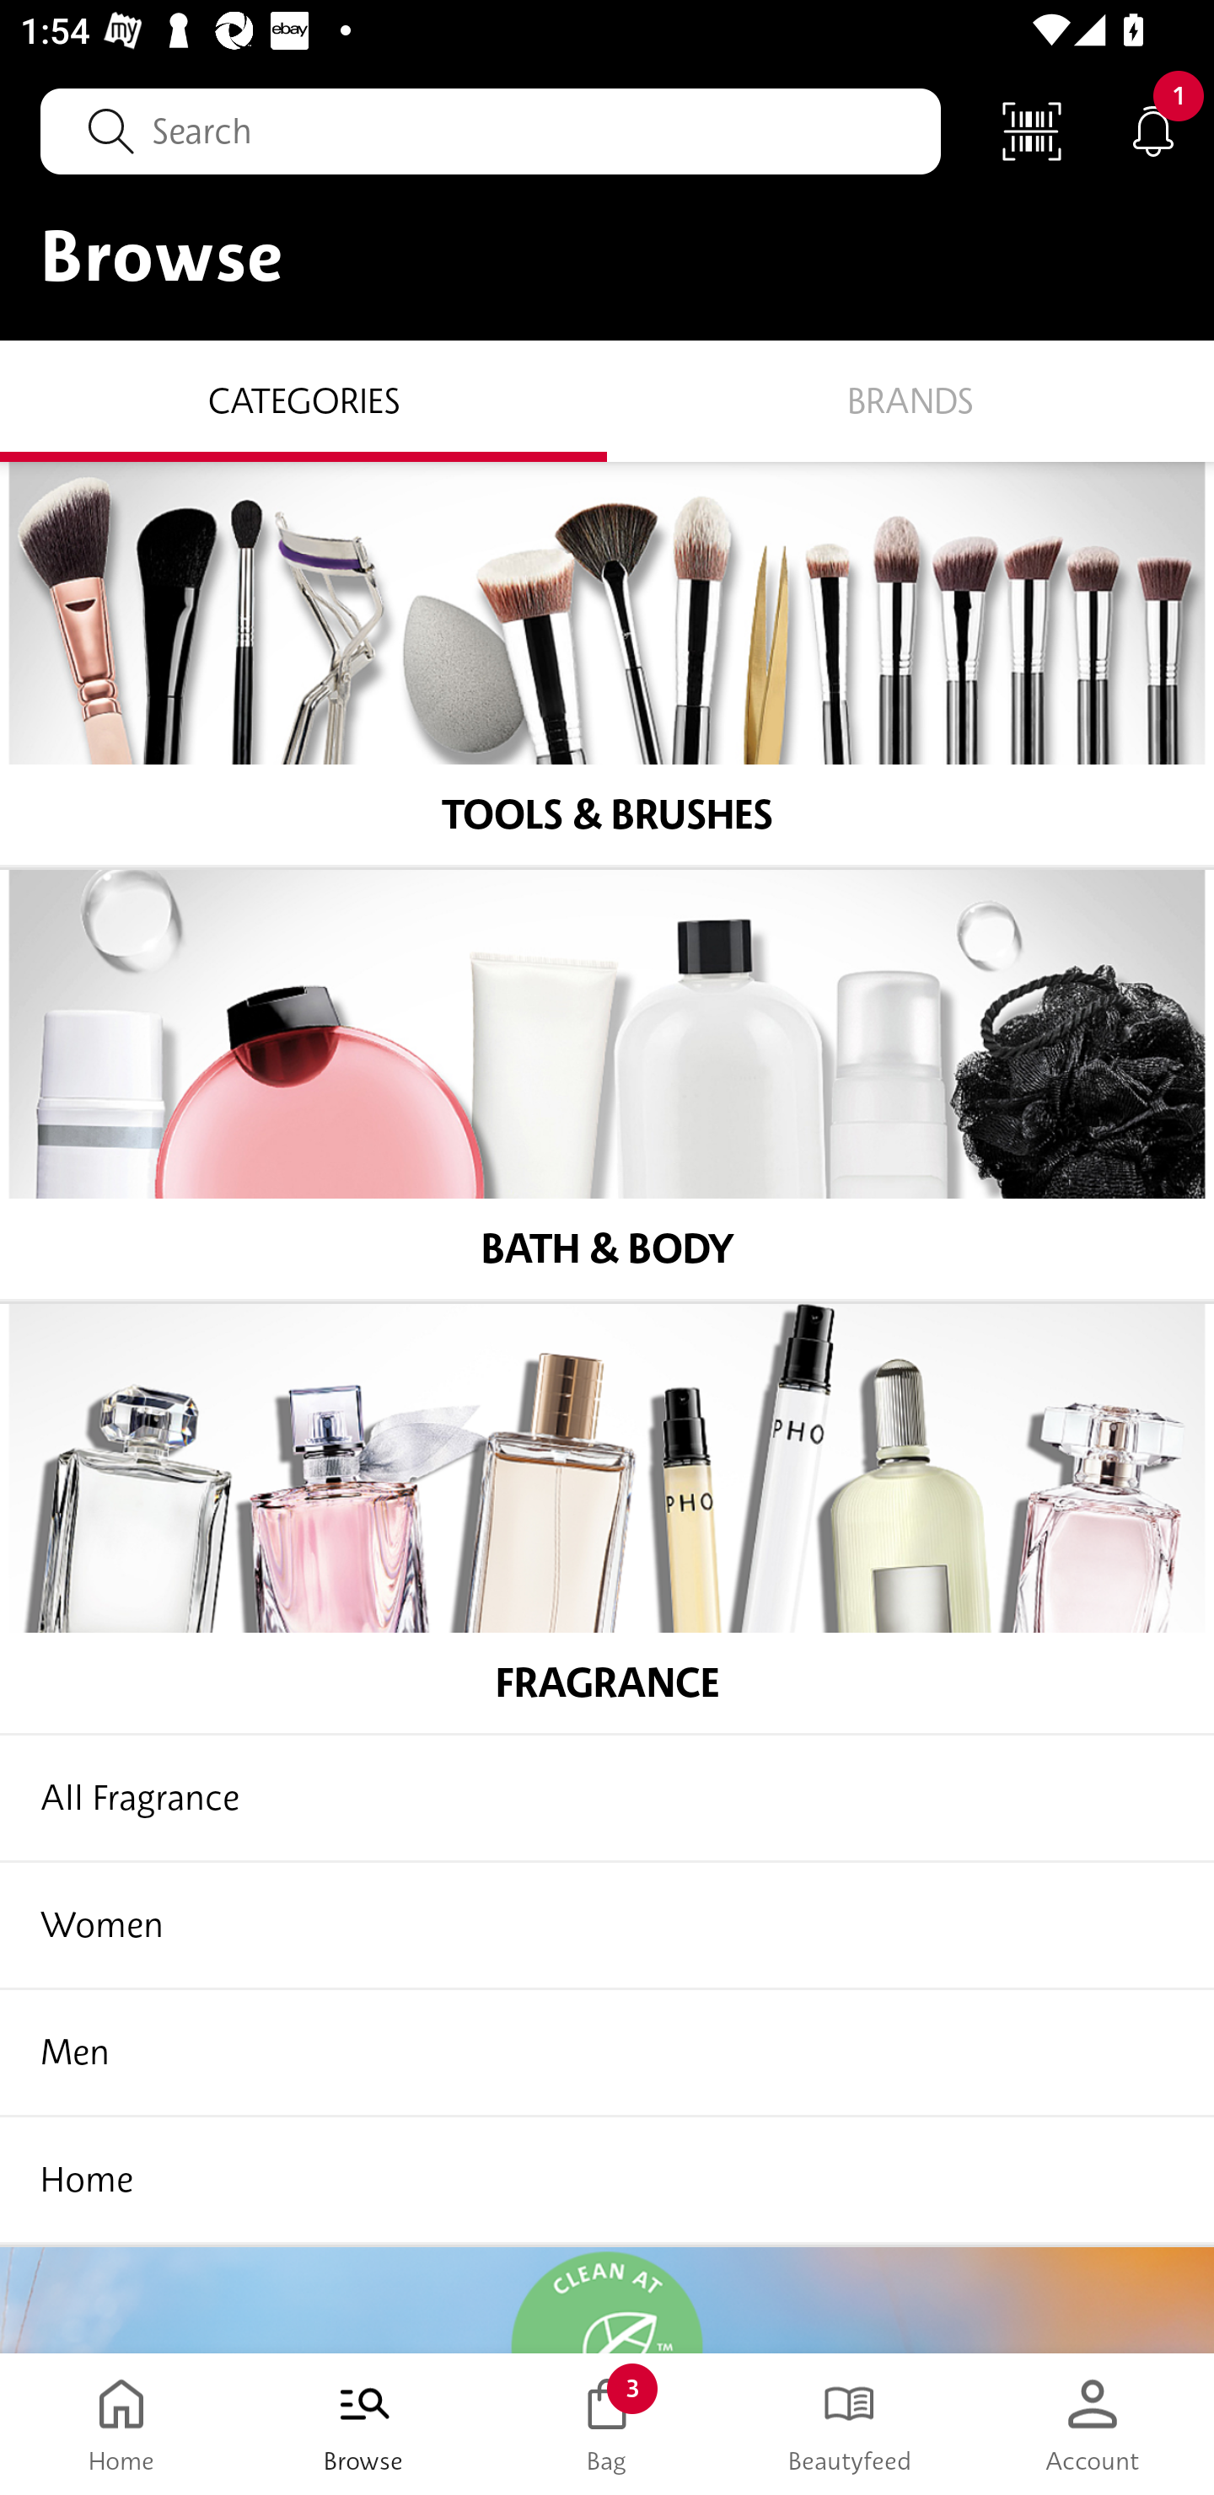 The width and height of the screenshot is (1214, 2495). I want to click on Women, so click(607, 1927).